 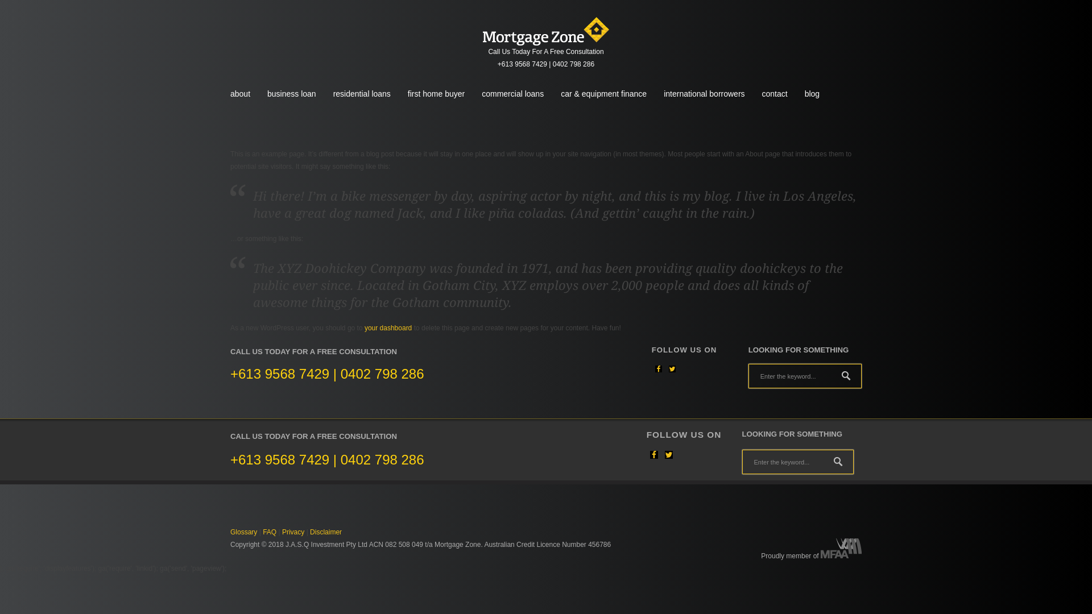 What do you see at coordinates (604, 94) in the screenshot?
I see `car & equipment finance` at bounding box center [604, 94].